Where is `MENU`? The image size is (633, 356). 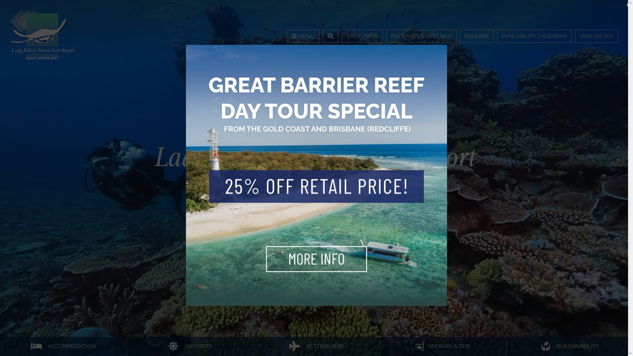
MENU is located at coordinates (303, 36).